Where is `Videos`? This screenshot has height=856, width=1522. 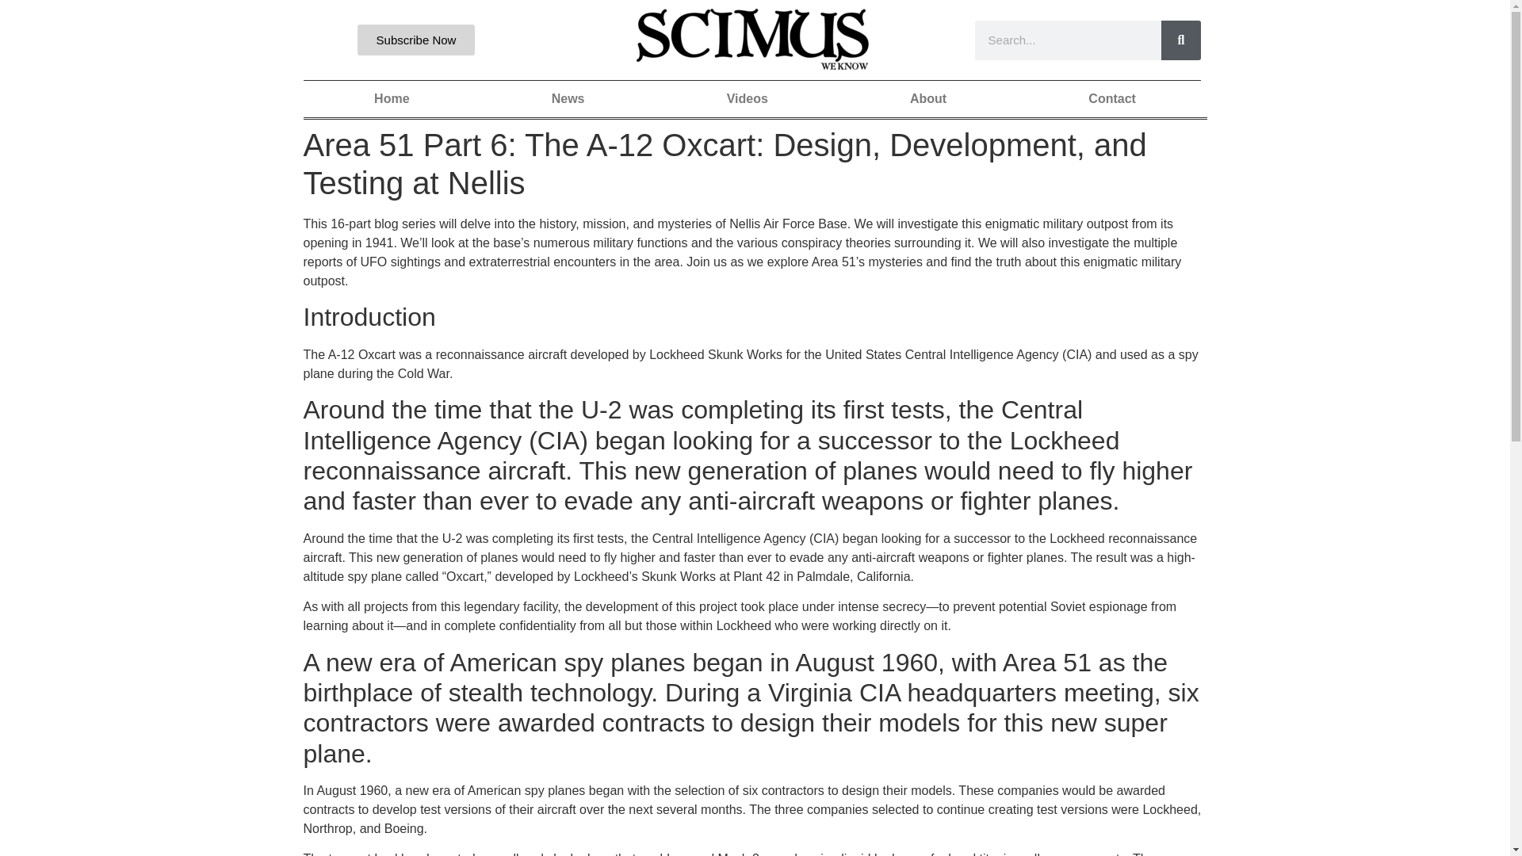
Videos is located at coordinates (747, 98).